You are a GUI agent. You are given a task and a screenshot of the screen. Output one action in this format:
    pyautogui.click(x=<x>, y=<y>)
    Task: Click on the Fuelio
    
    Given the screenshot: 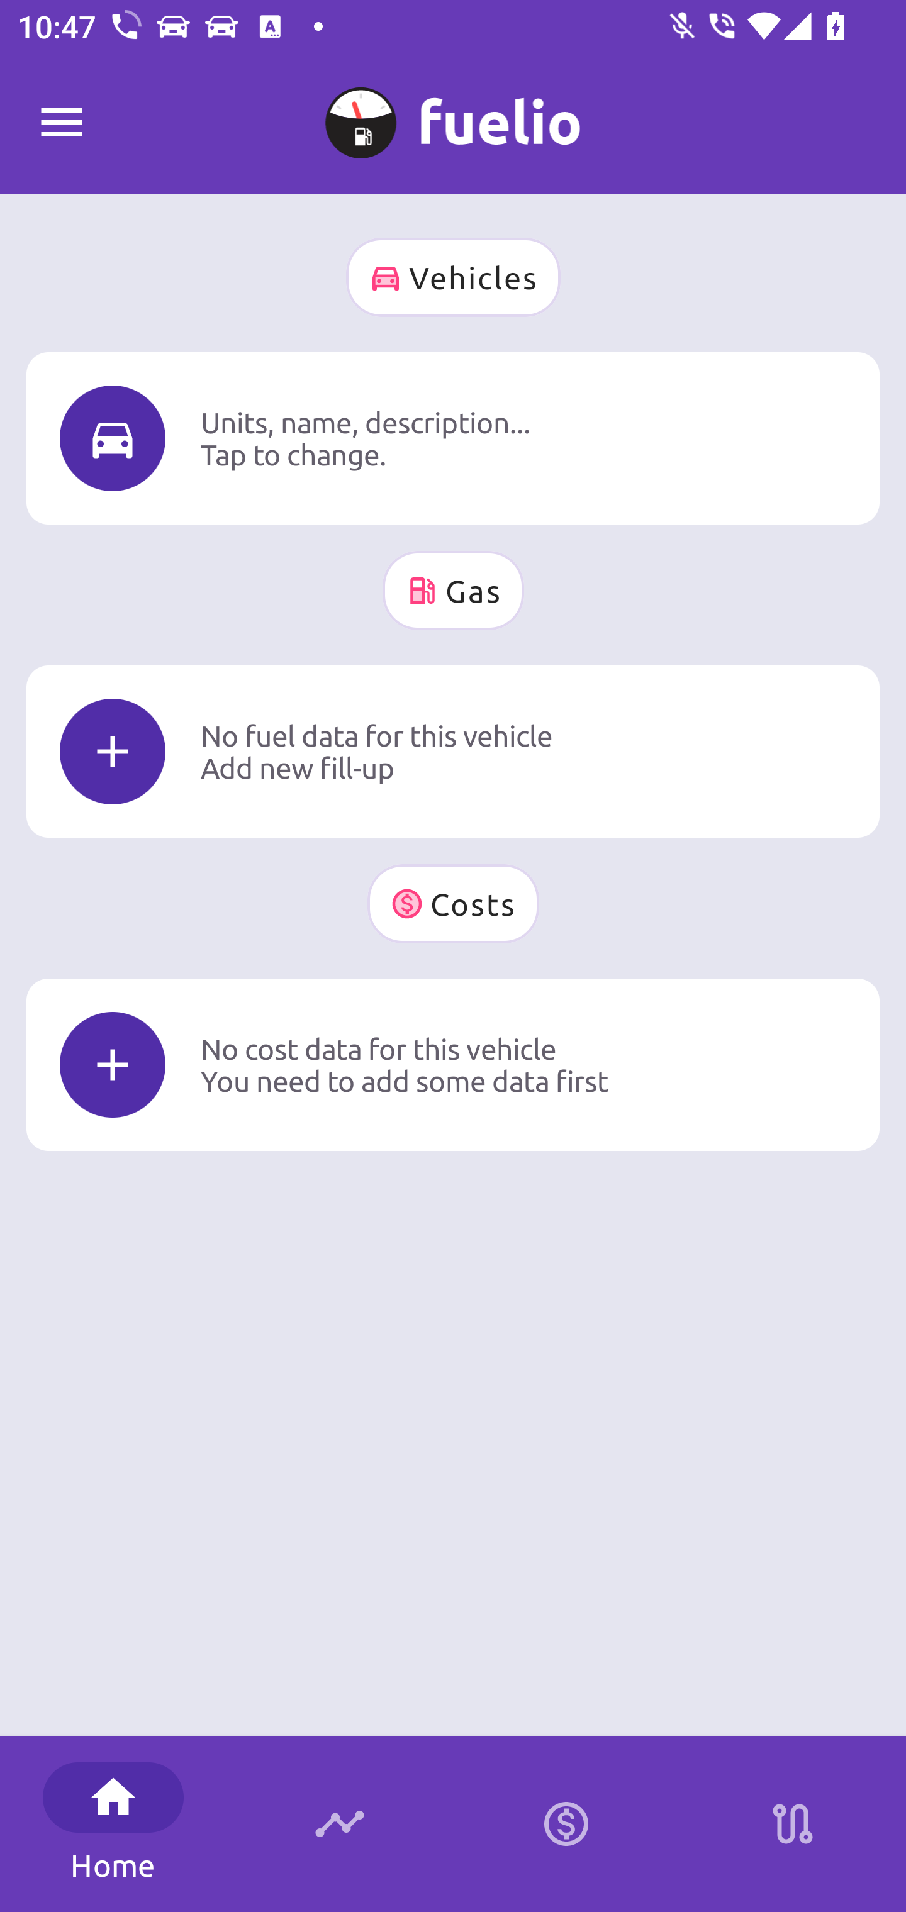 What is the action you would take?
    pyautogui.click(x=62, y=123)
    